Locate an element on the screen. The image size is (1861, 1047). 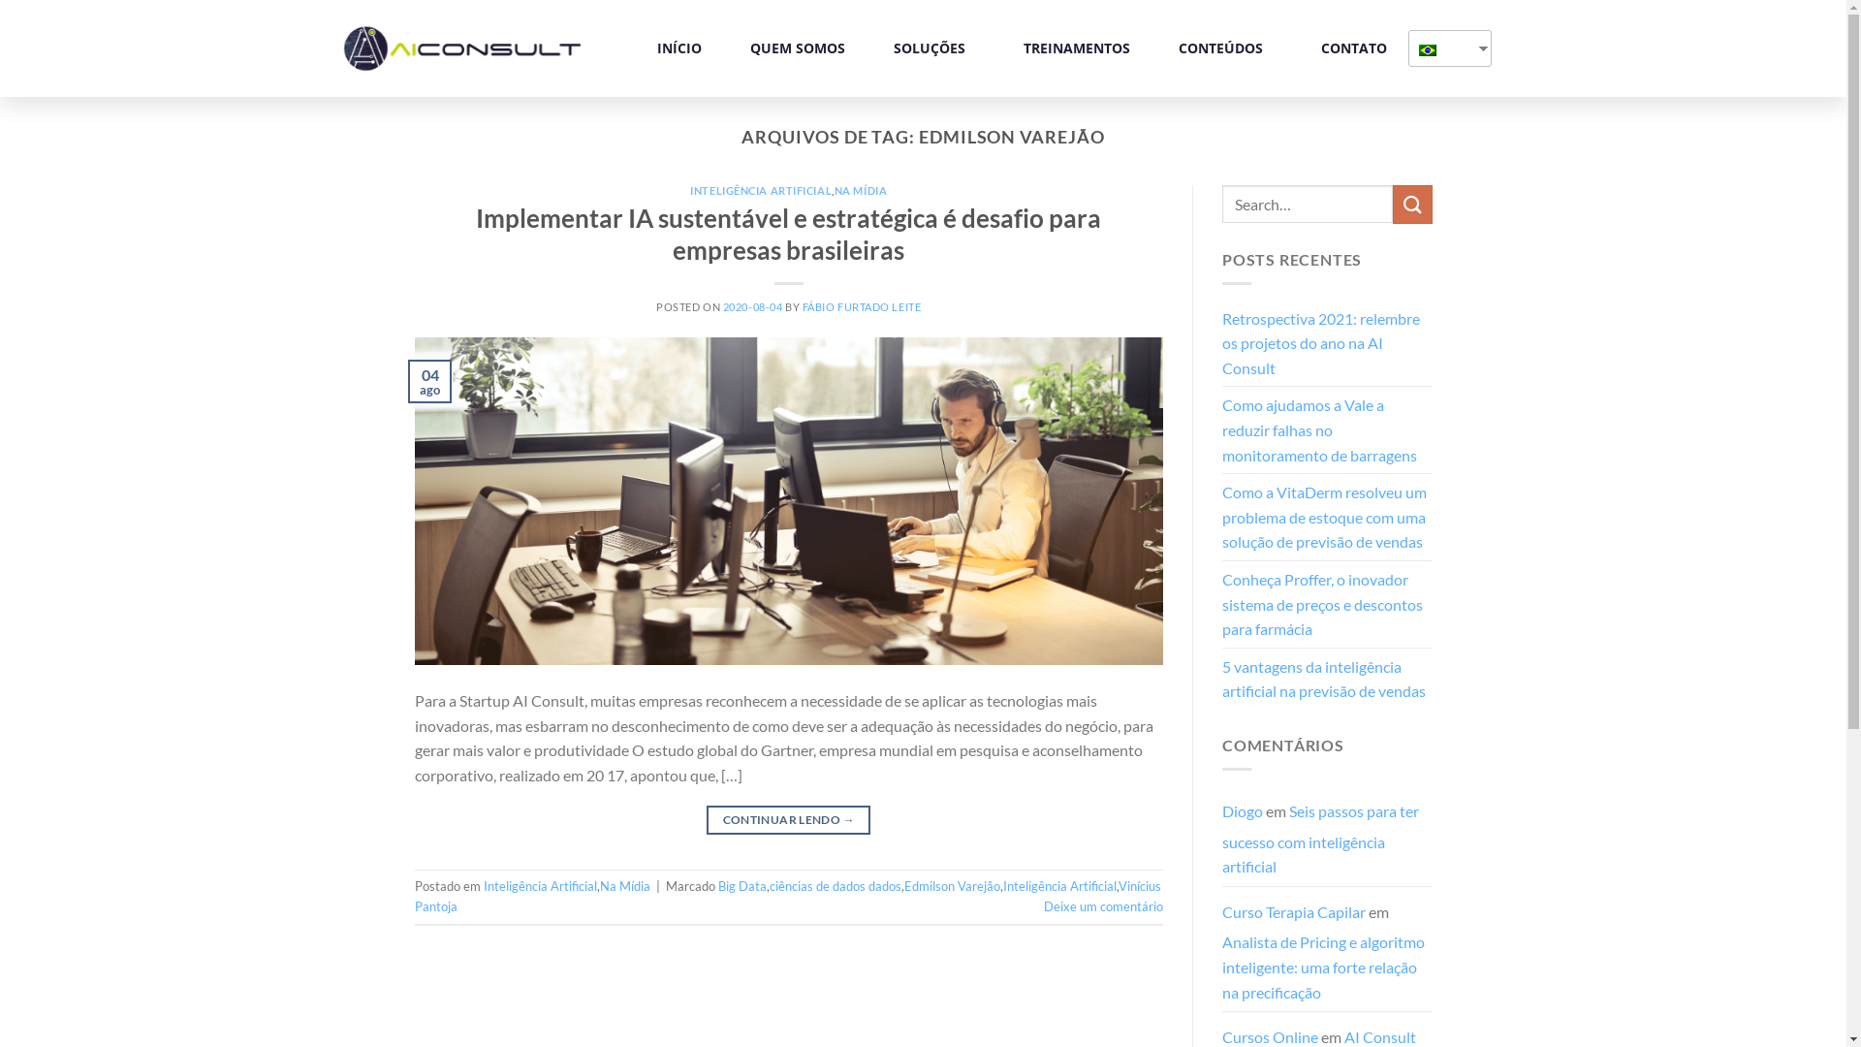
Cursos Online is located at coordinates (1270, 1037).